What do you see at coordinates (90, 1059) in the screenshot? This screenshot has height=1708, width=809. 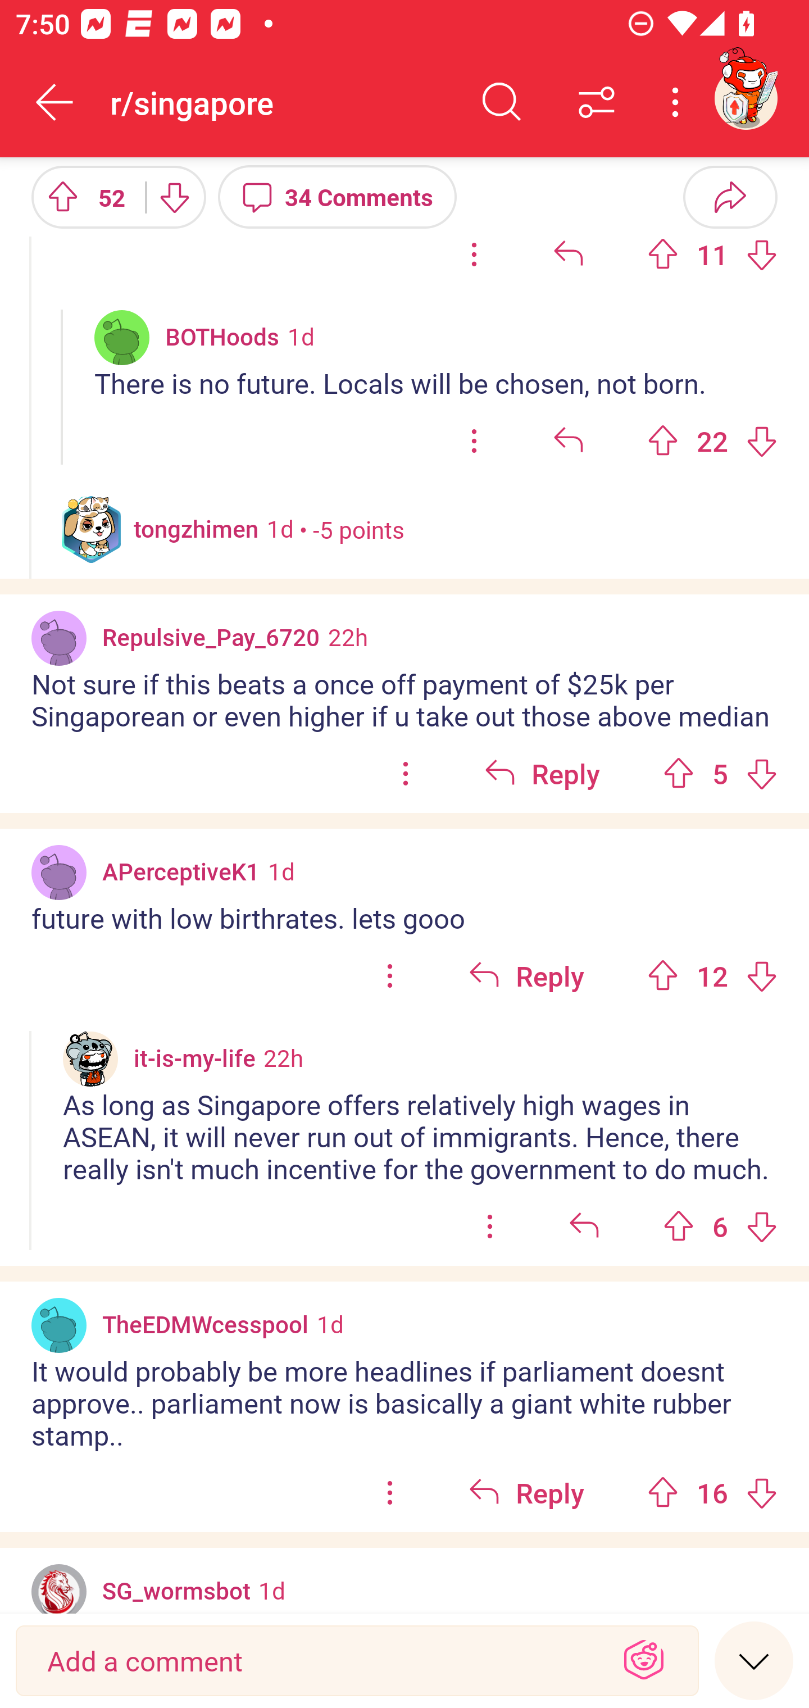 I see `Custom avatar` at bounding box center [90, 1059].